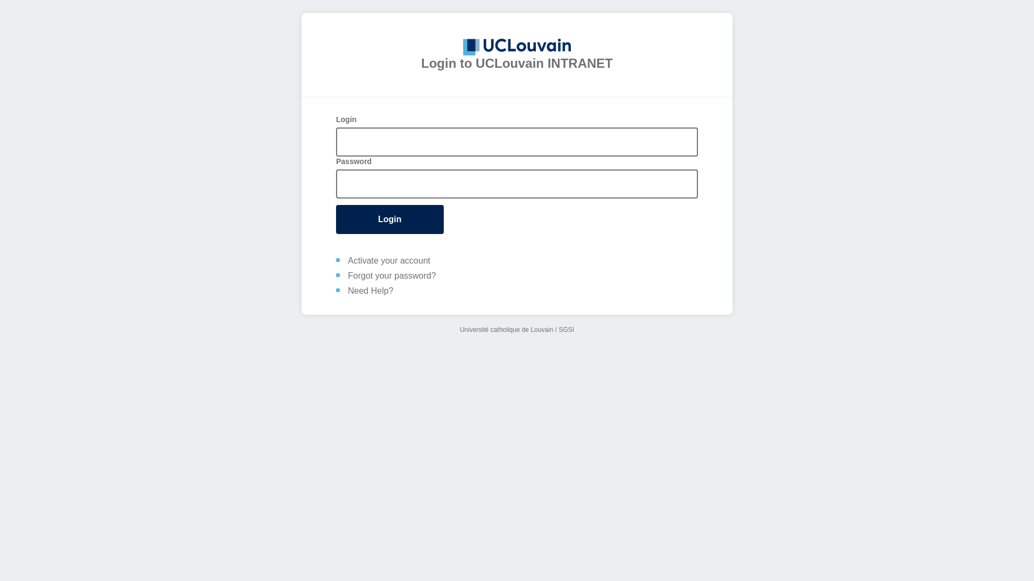 This screenshot has height=581, width=1034. Describe the element at coordinates (392, 275) in the screenshot. I see `Forgot your password?` at that location.